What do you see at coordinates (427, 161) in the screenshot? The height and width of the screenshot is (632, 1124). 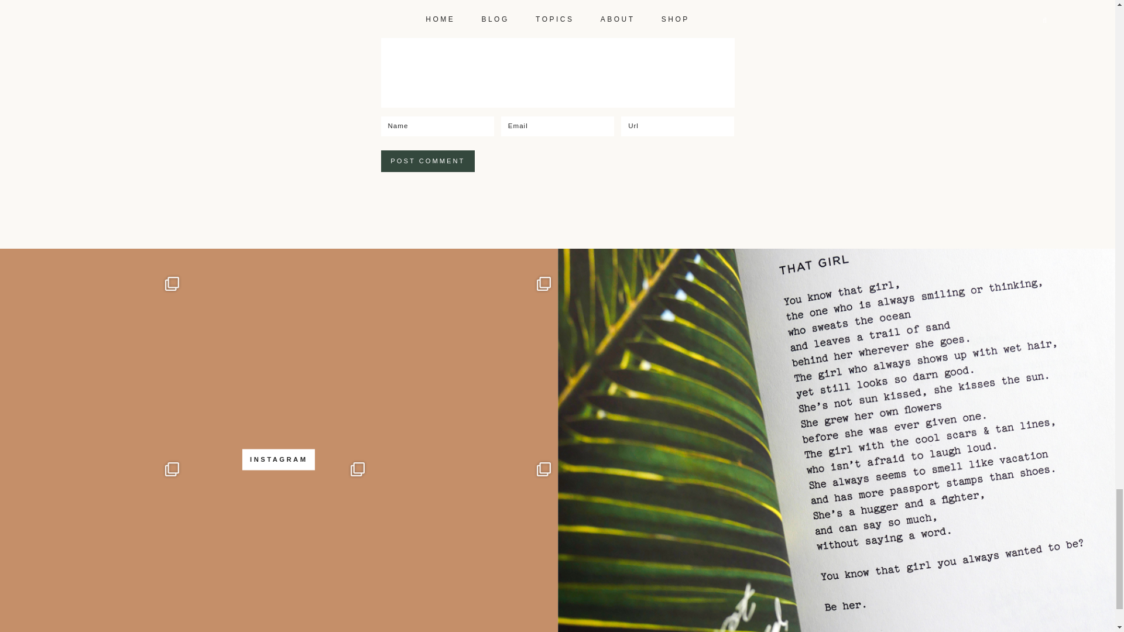 I see `Post Comment` at bounding box center [427, 161].